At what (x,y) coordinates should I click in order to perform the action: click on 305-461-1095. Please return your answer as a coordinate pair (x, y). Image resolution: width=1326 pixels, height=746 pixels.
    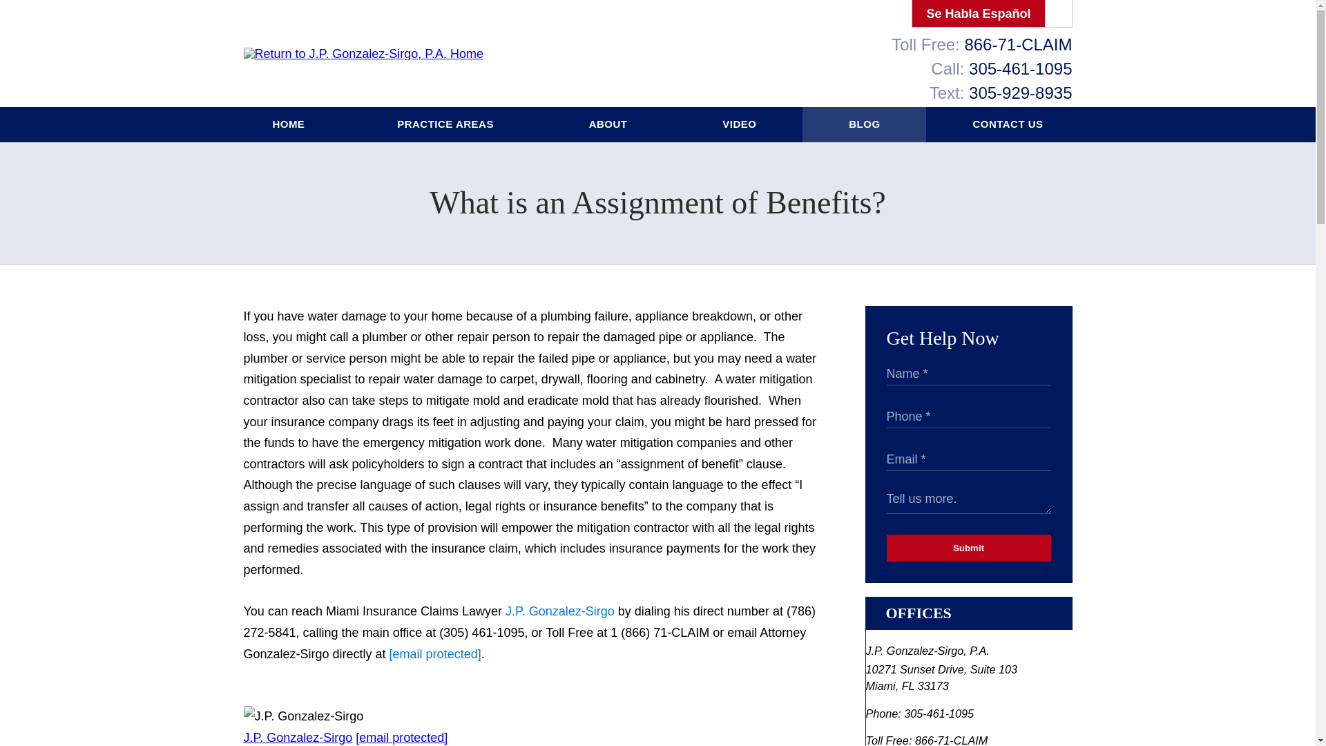
    Looking at the image, I should click on (1020, 69).